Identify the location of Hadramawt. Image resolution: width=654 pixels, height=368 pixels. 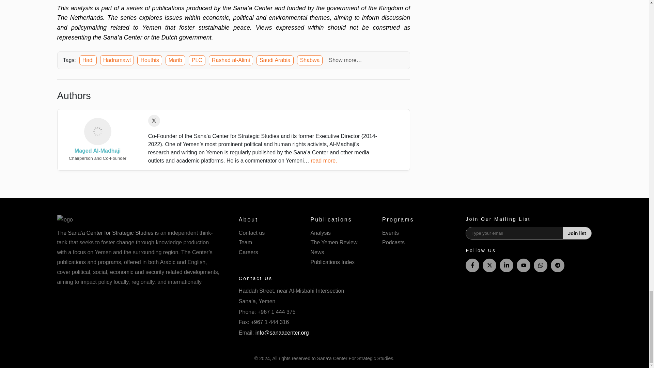
(117, 60).